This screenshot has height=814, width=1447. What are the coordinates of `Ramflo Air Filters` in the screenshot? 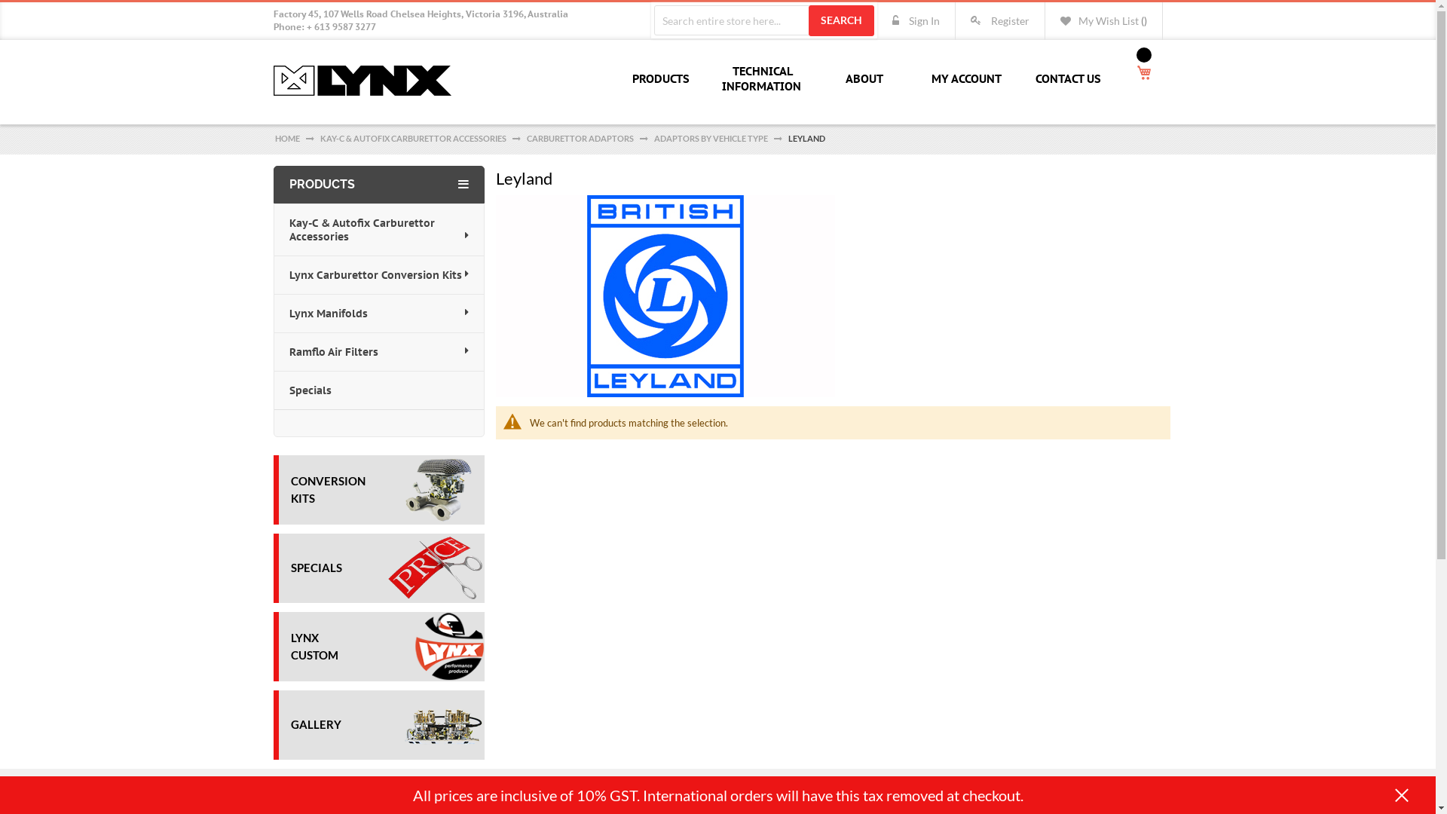 It's located at (379, 353).